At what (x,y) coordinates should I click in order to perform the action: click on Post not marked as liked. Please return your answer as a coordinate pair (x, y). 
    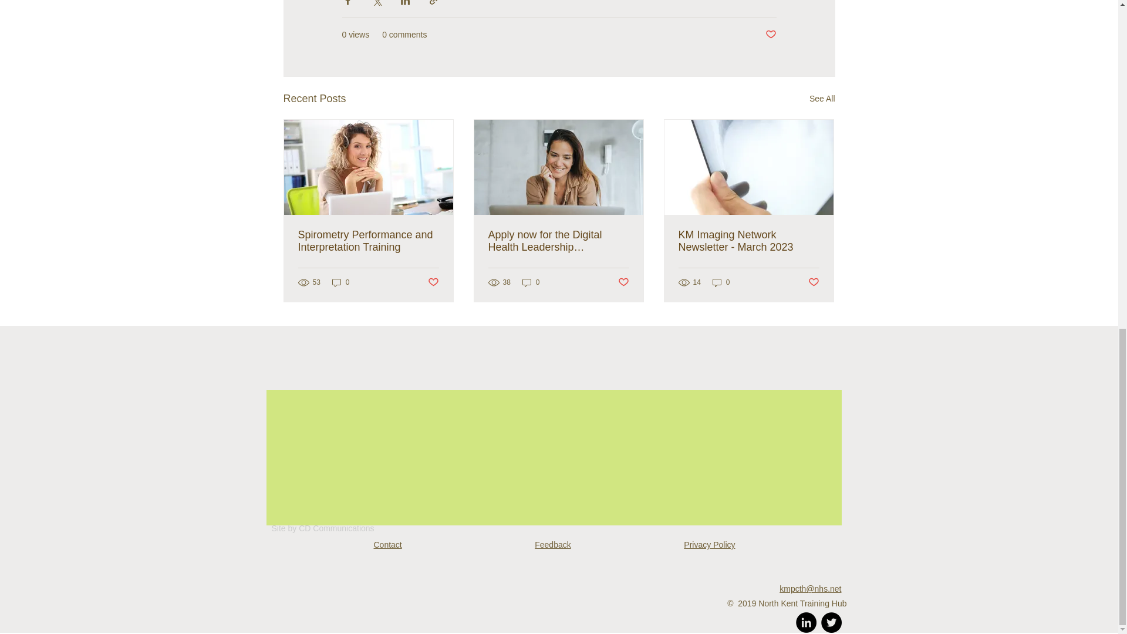
    Looking at the image, I should click on (623, 282).